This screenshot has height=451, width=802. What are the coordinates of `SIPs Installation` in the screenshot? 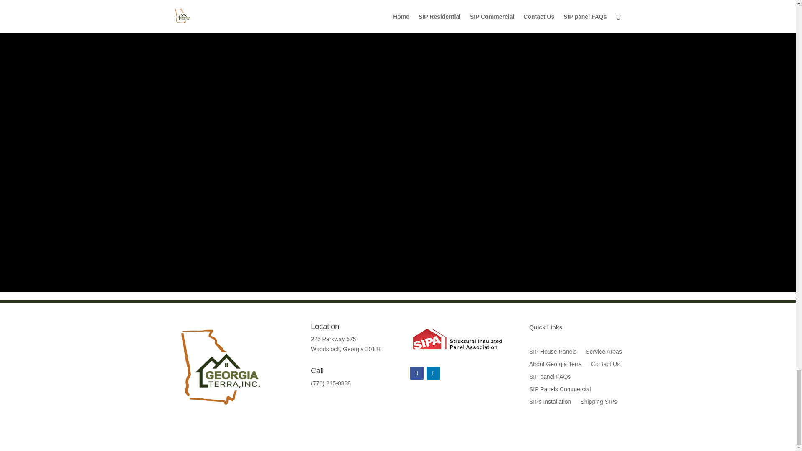 It's located at (550, 403).